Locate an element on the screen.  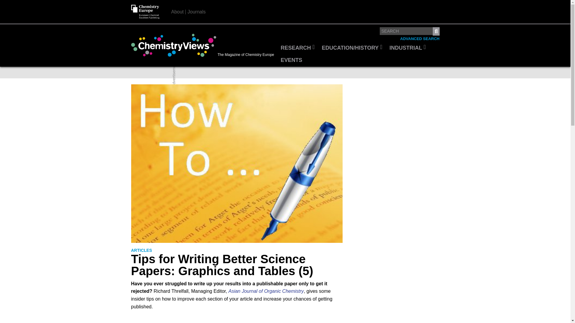
INDUSTRIAL is located at coordinates (408, 48).